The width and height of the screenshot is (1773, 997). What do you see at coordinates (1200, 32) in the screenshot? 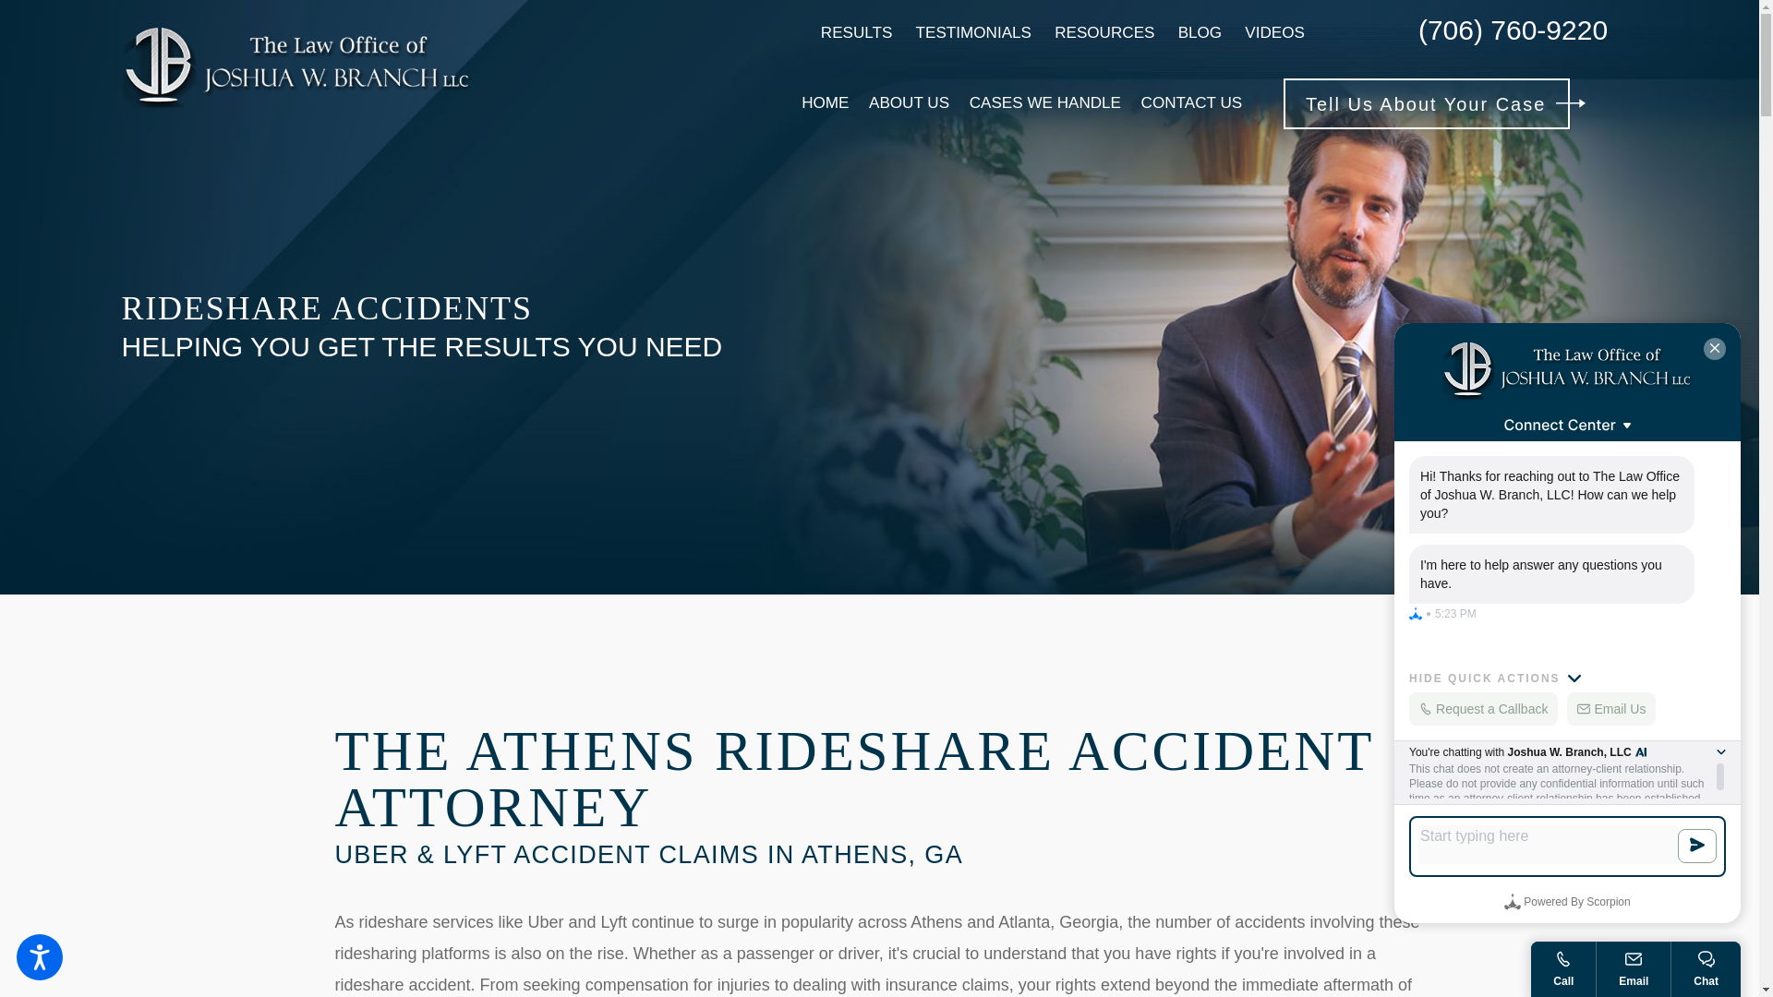
I see `BLOG` at bounding box center [1200, 32].